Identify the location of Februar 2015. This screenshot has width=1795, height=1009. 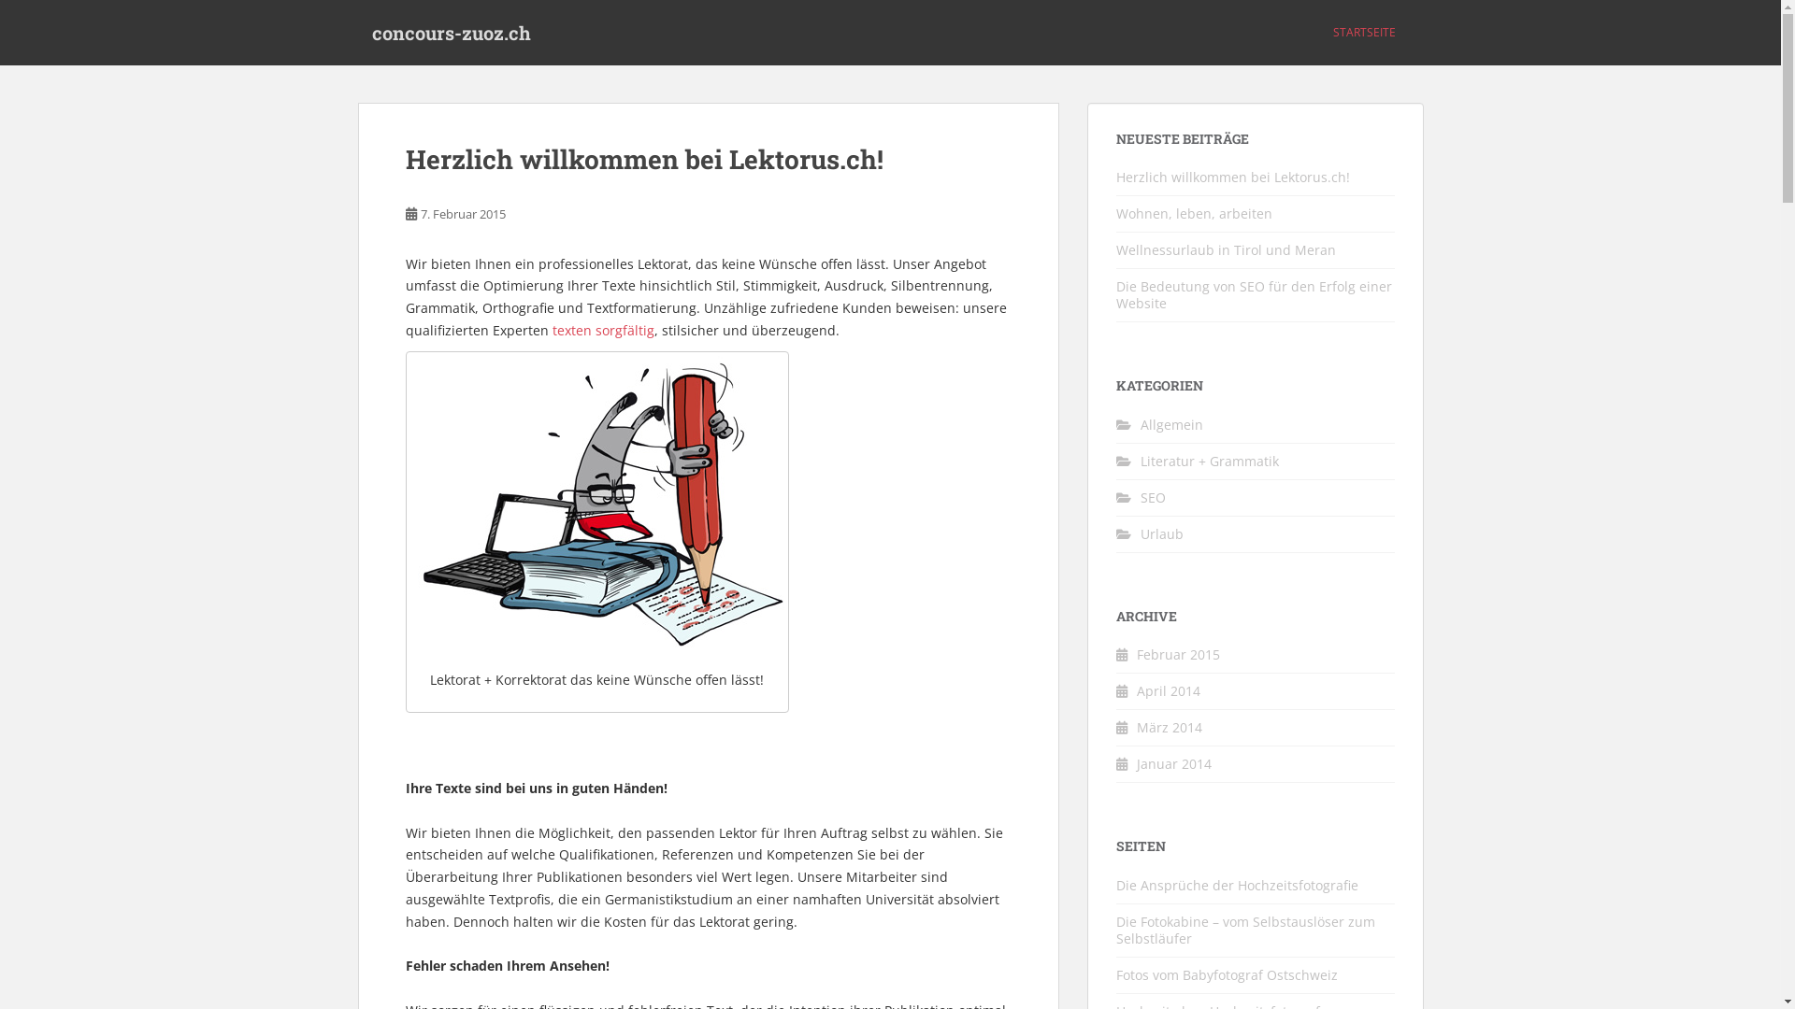
(1178, 654).